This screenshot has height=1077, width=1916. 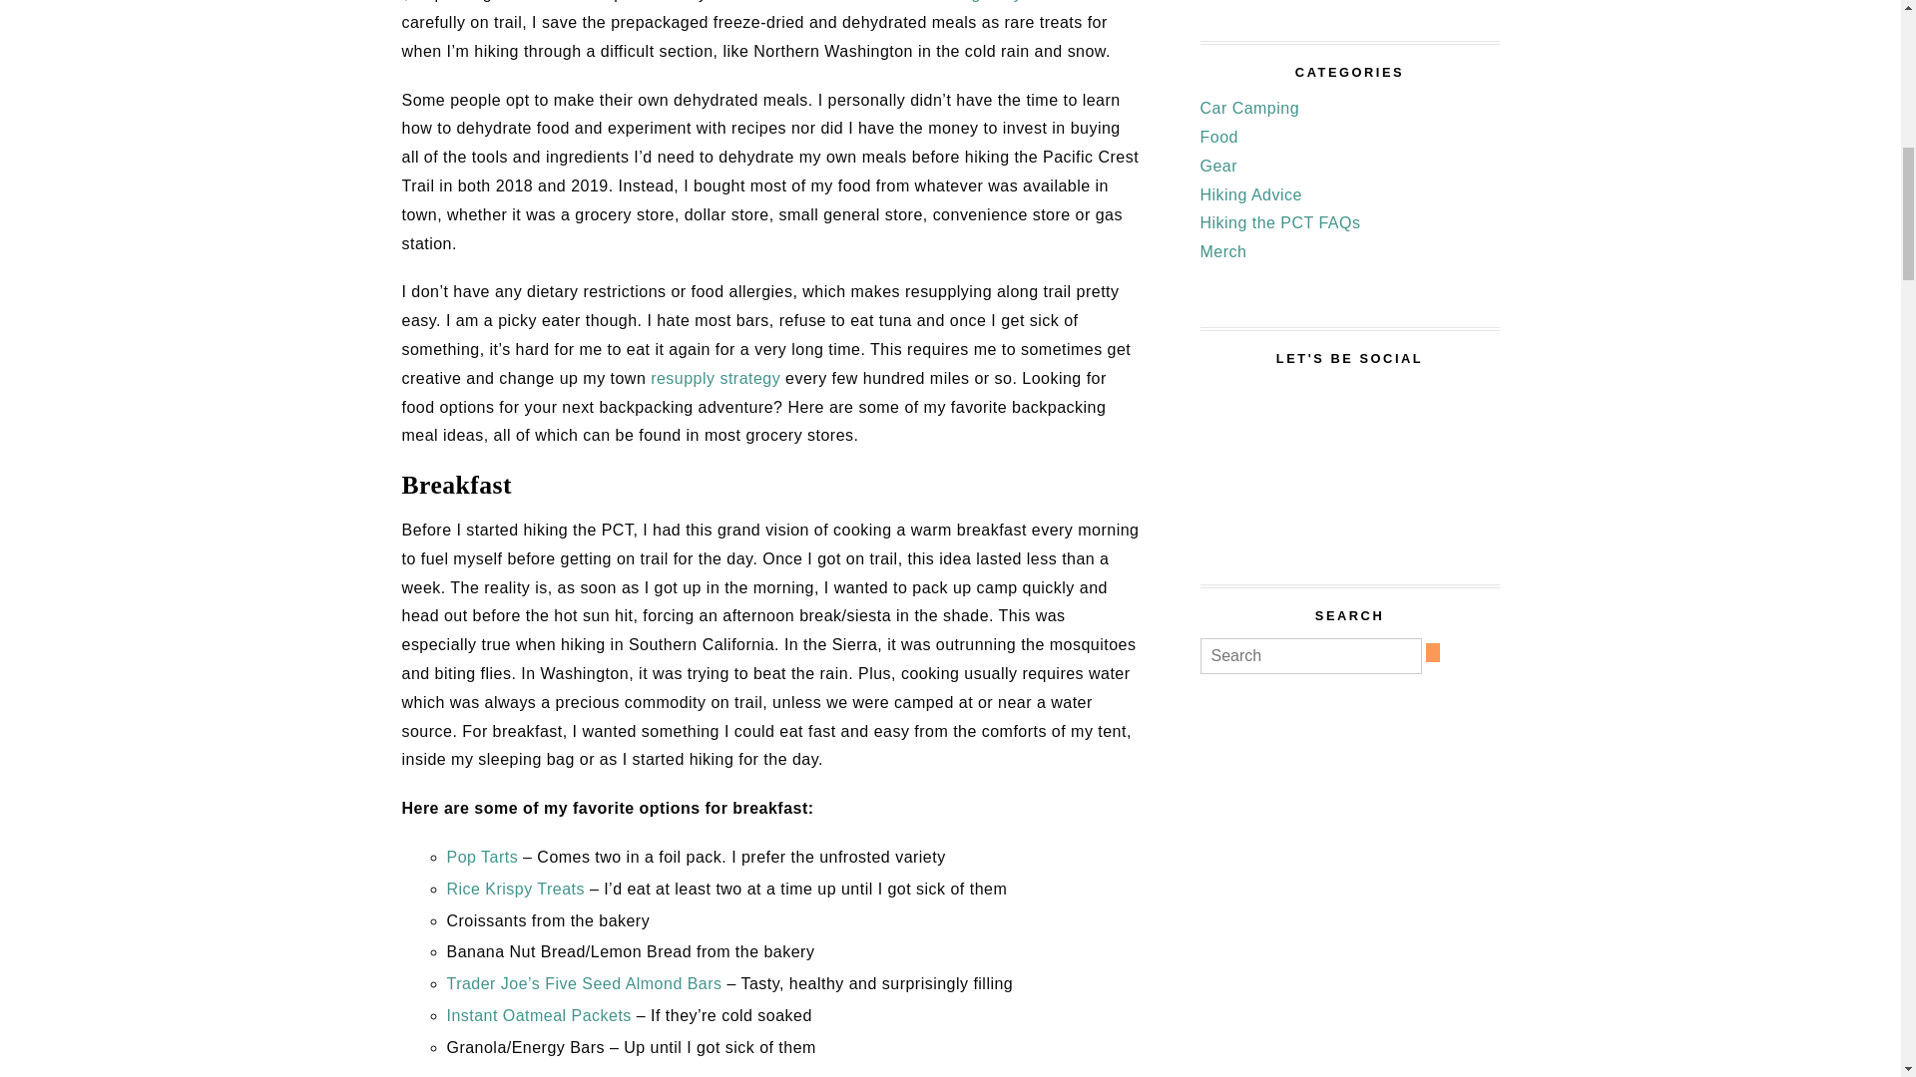 What do you see at coordinates (539, 1015) in the screenshot?
I see `Instant Oatmeal Packets` at bounding box center [539, 1015].